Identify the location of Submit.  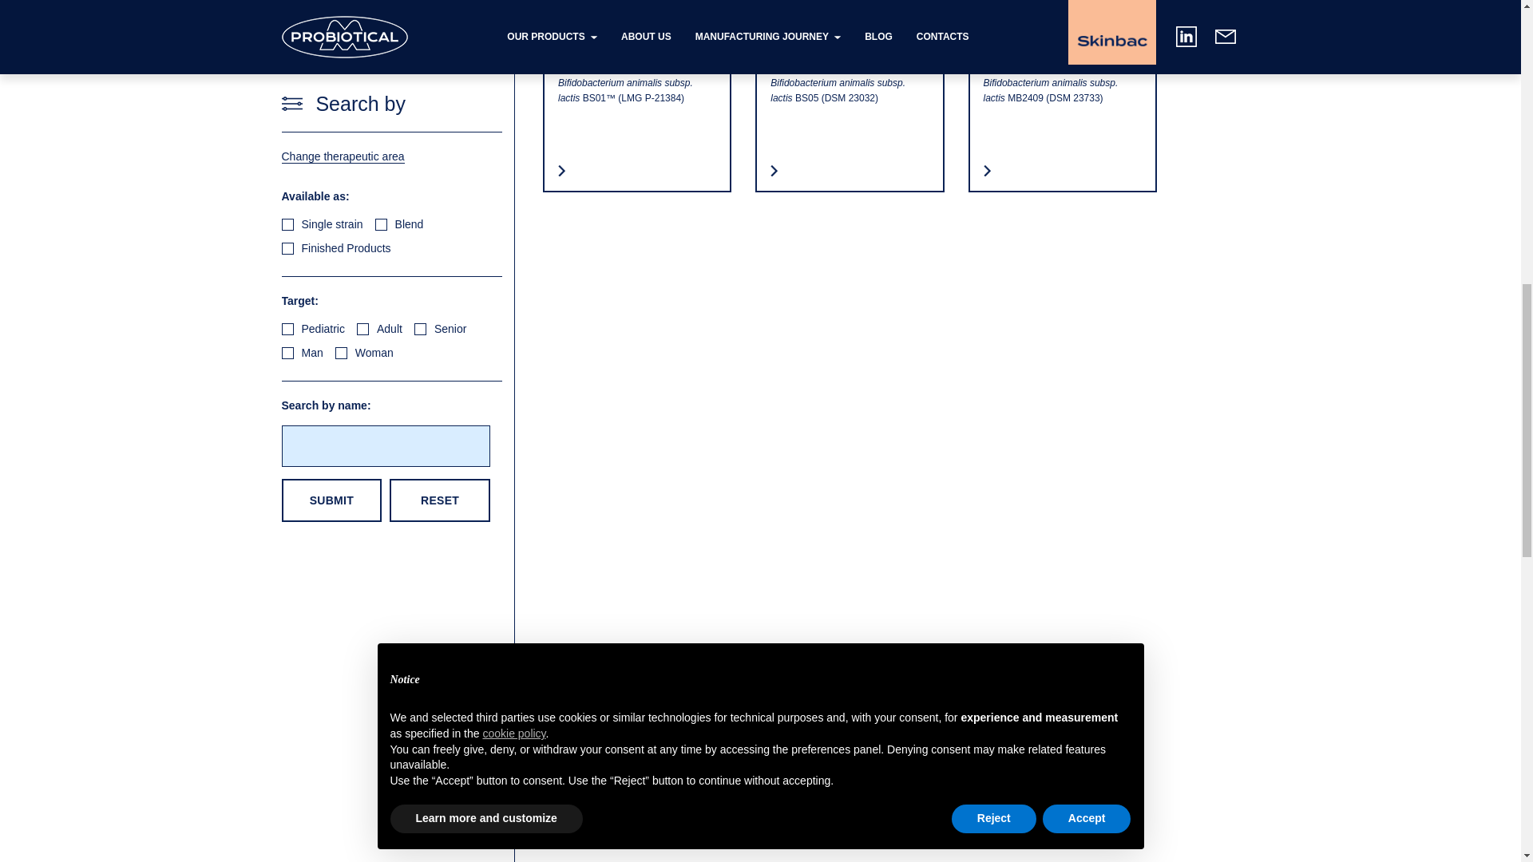
(331, 208).